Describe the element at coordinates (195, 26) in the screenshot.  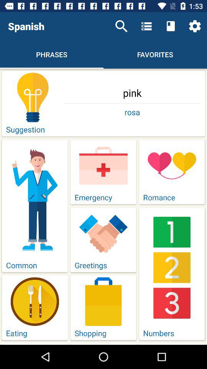
I see `choose the icon above pink item` at that location.